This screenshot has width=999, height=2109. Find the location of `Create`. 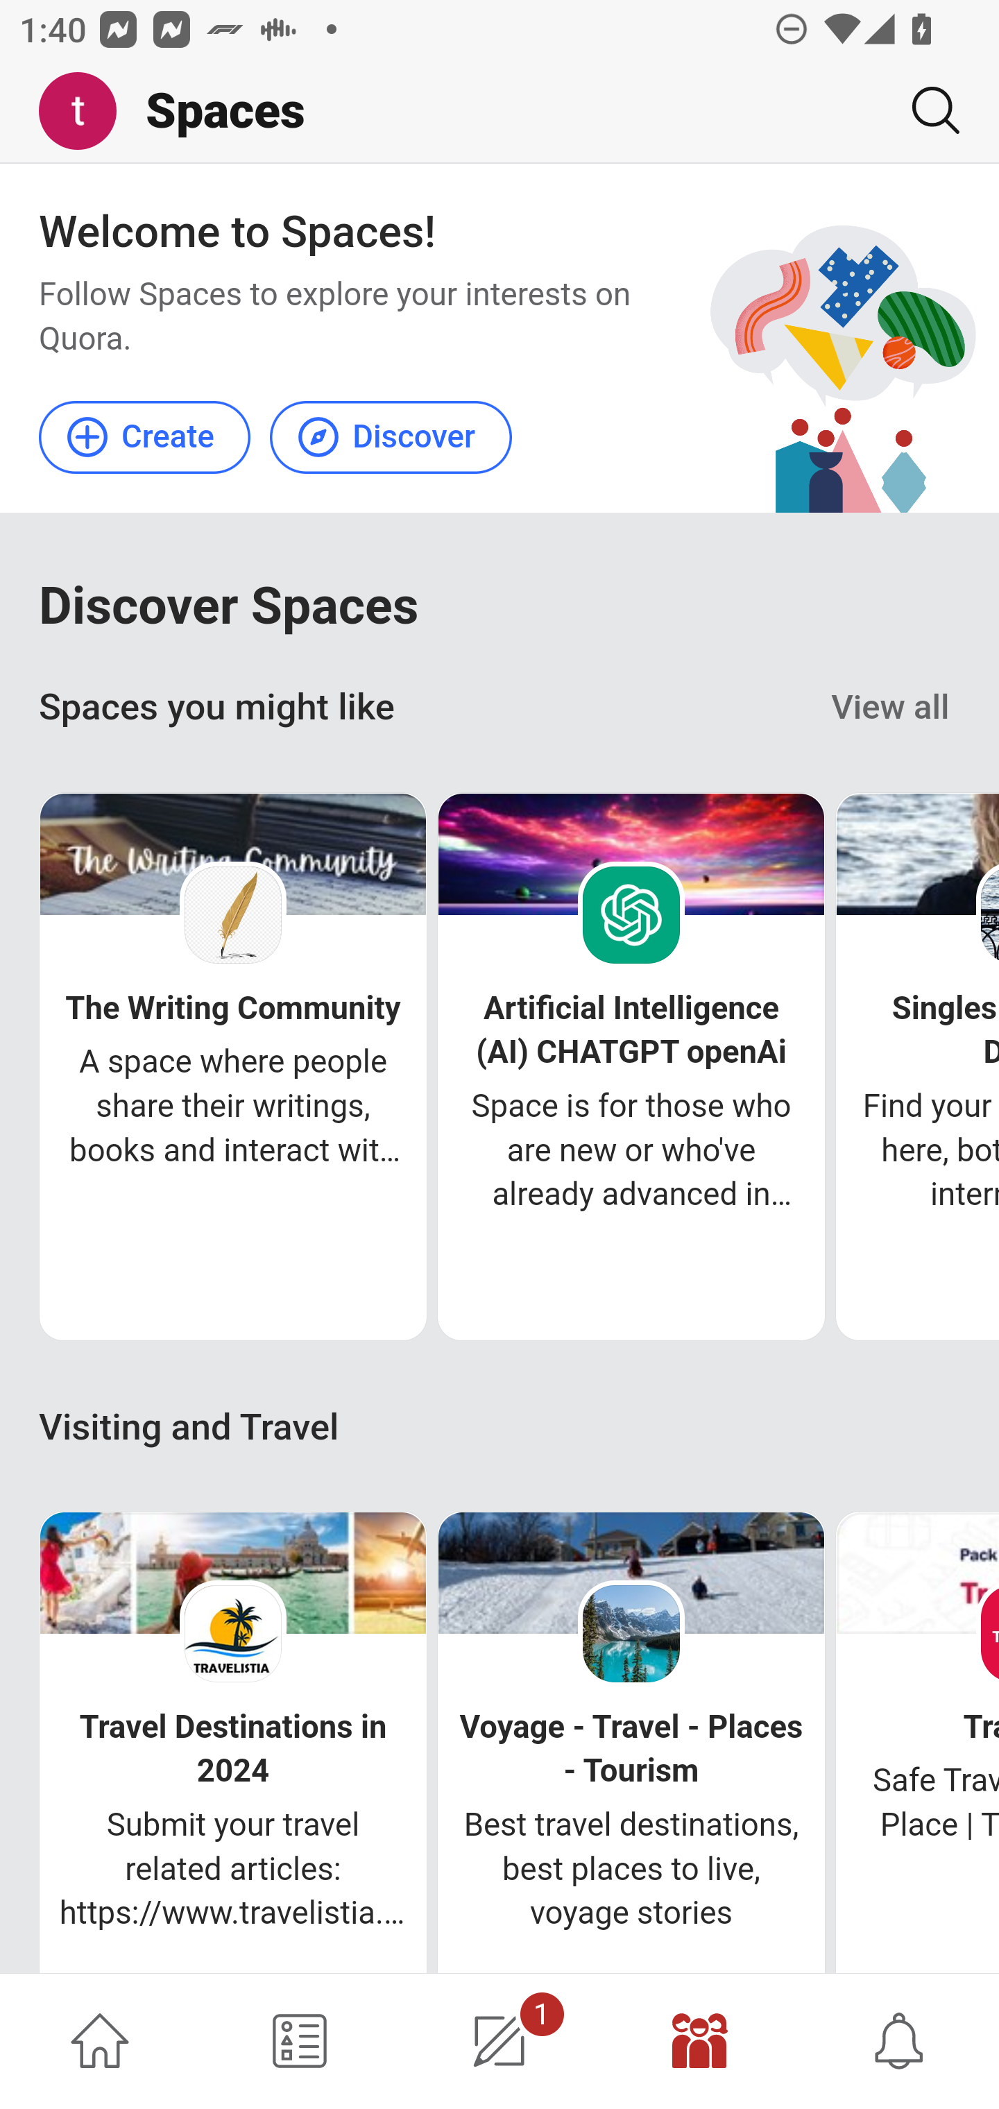

Create is located at coordinates (146, 436).